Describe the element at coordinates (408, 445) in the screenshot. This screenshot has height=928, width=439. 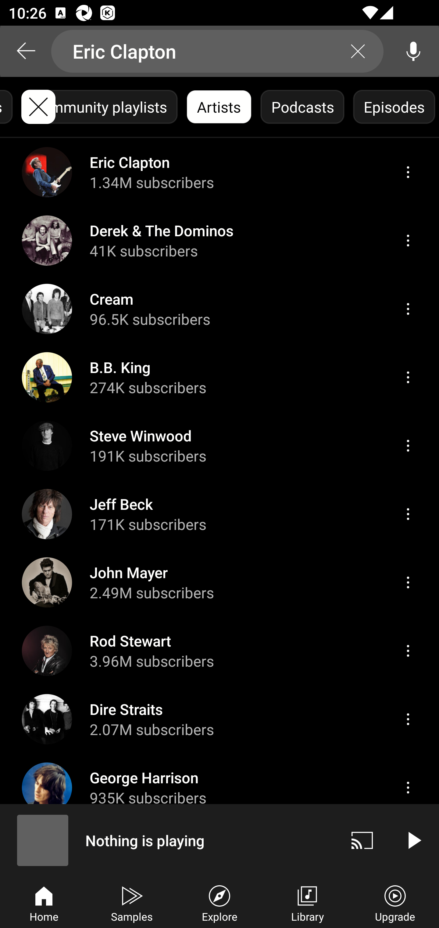
I see `Menu` at that location.